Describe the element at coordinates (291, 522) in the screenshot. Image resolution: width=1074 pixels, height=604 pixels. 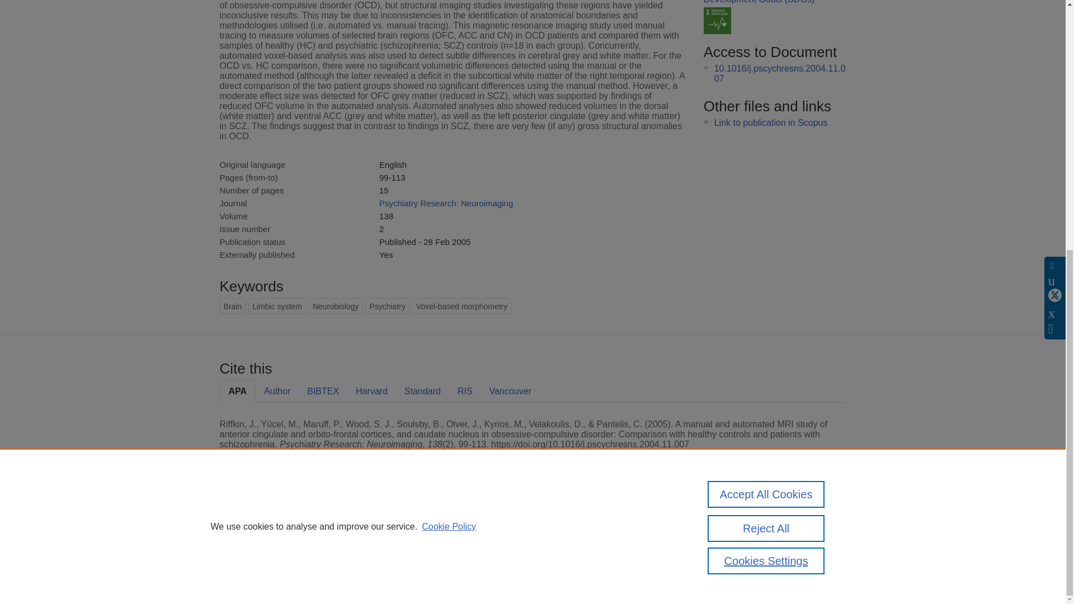
I see `Scopus` at that location.